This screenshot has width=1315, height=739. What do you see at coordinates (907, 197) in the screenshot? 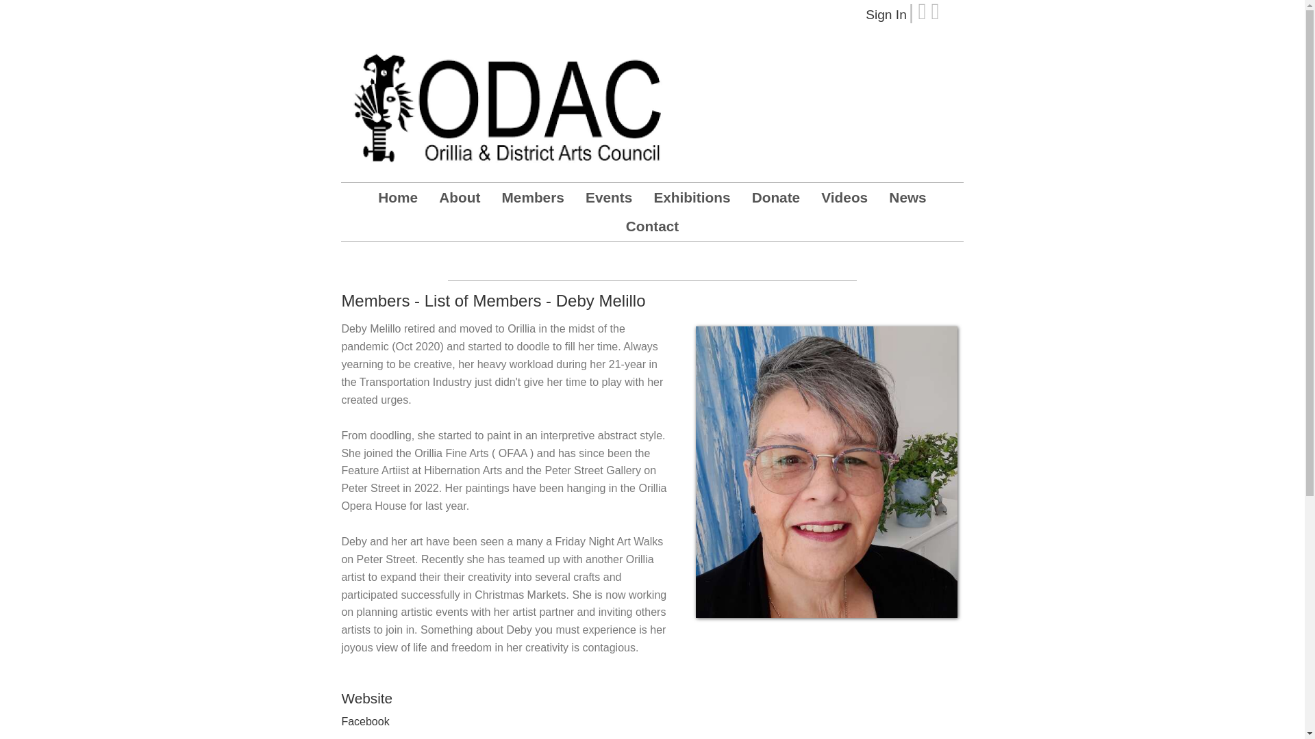
I see `News` at bounding box center [907, 197].